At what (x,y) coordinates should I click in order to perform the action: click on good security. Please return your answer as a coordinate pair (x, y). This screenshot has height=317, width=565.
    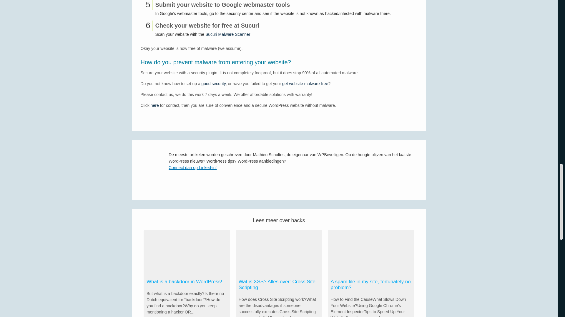
    Looking at the image, I should click on (214, 83).